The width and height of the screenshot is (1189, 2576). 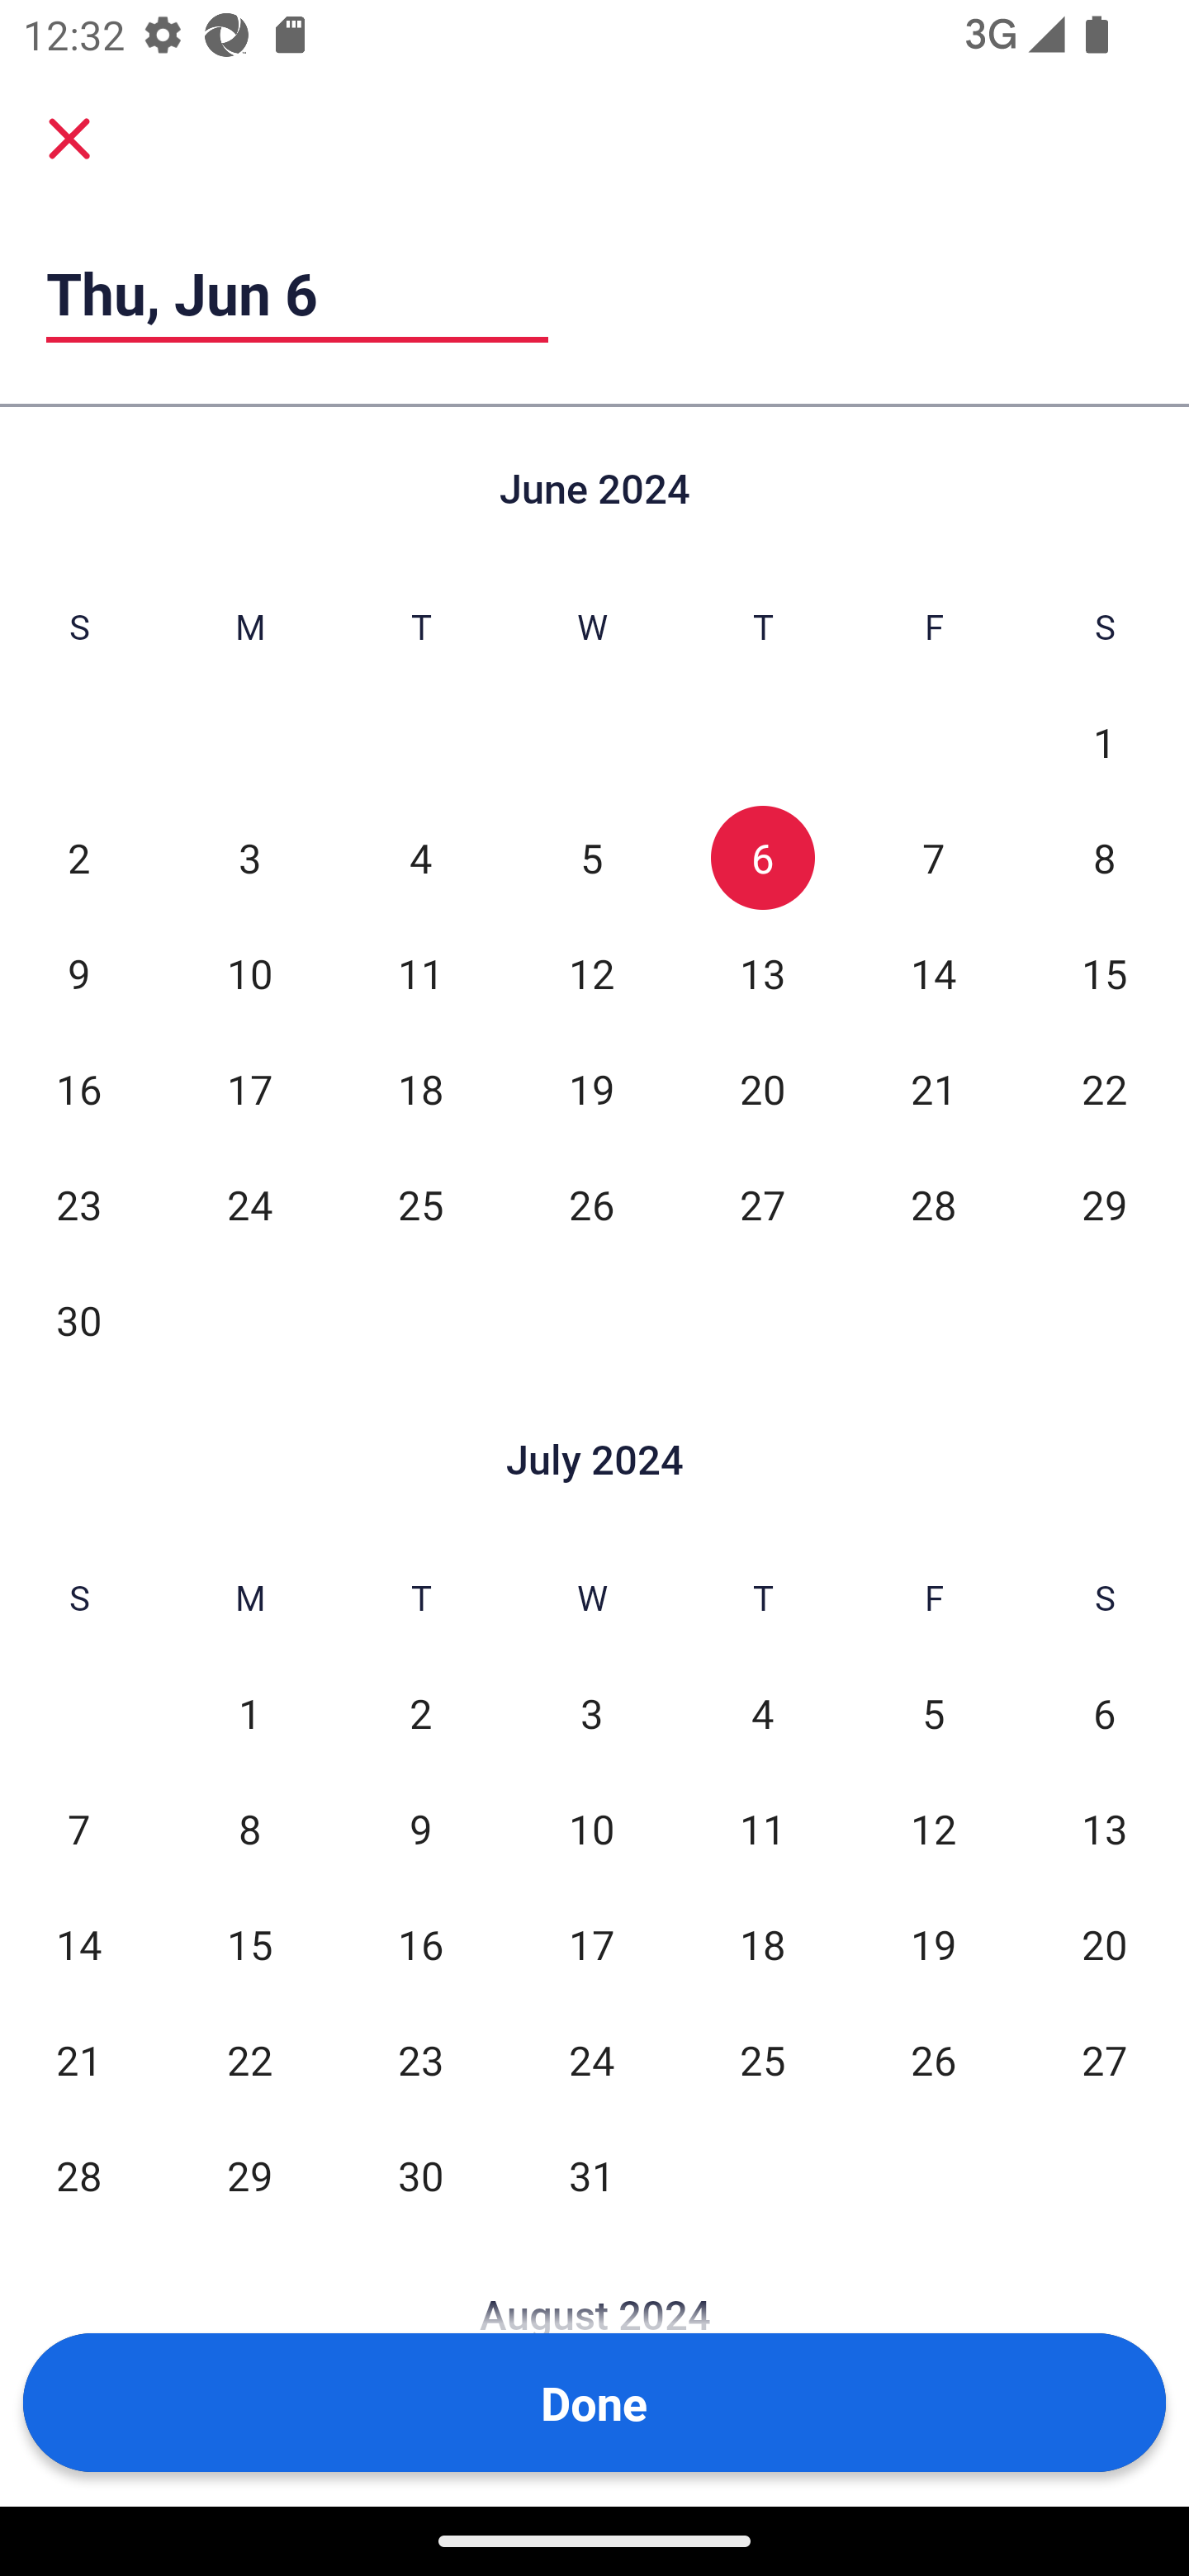 What do you see at coordinates (421, 2059) in the screenshot?
I see `23 Tue, Jul 23, Not Selected` at bounding box center [421, 2059].